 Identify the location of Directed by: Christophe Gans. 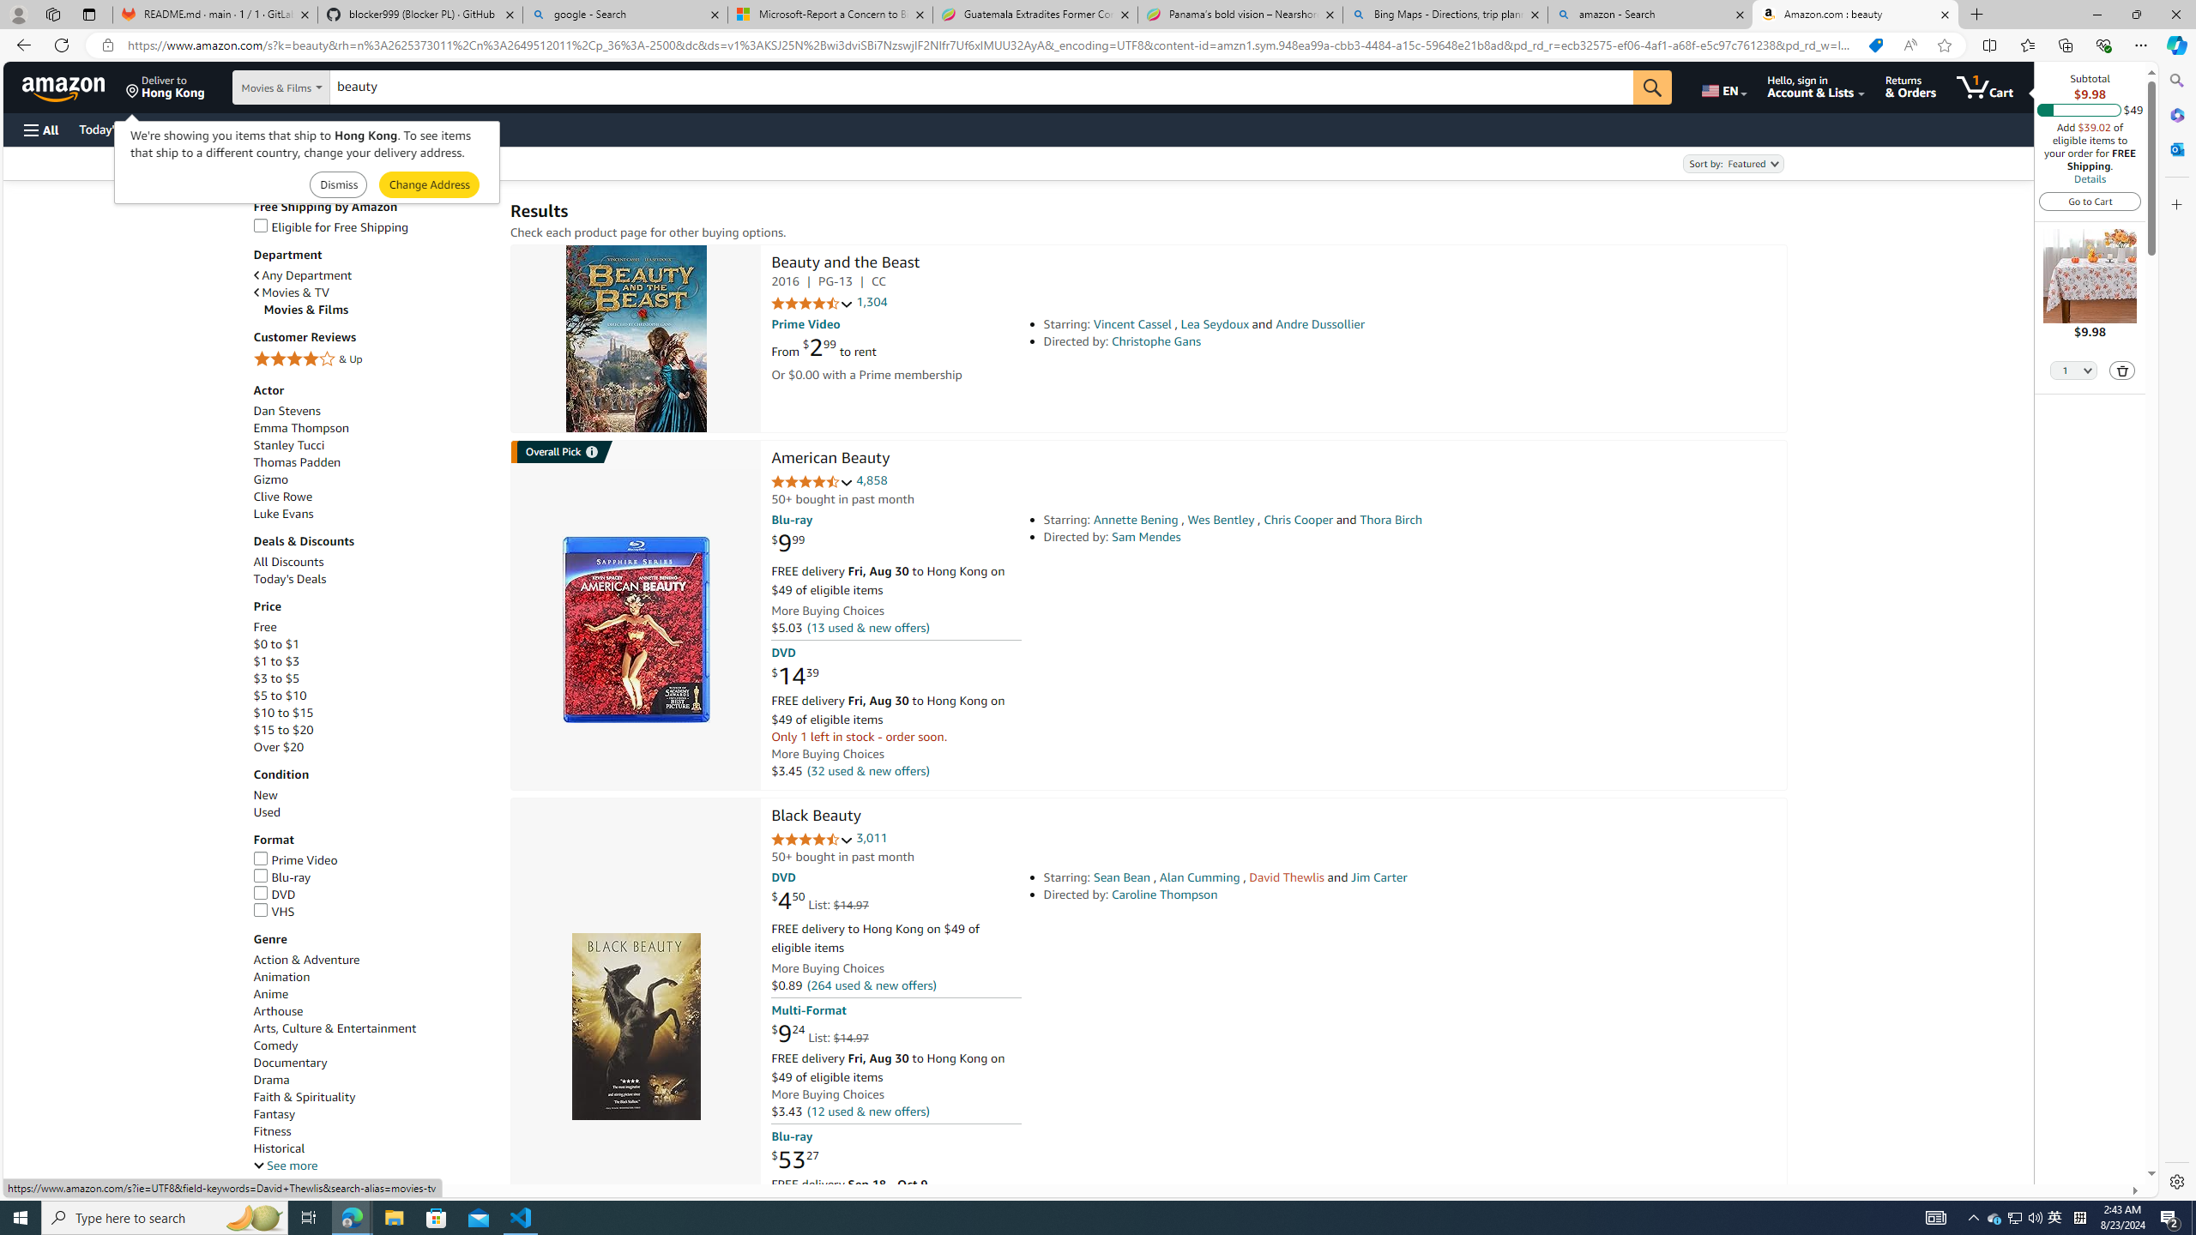
(1282, 341).